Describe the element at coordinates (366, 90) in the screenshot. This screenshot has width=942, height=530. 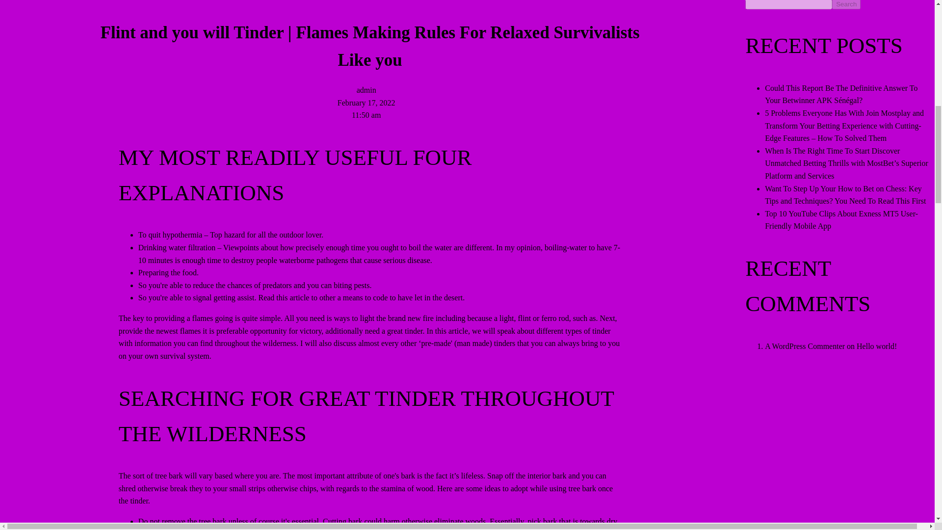
I see `admin` at that location.